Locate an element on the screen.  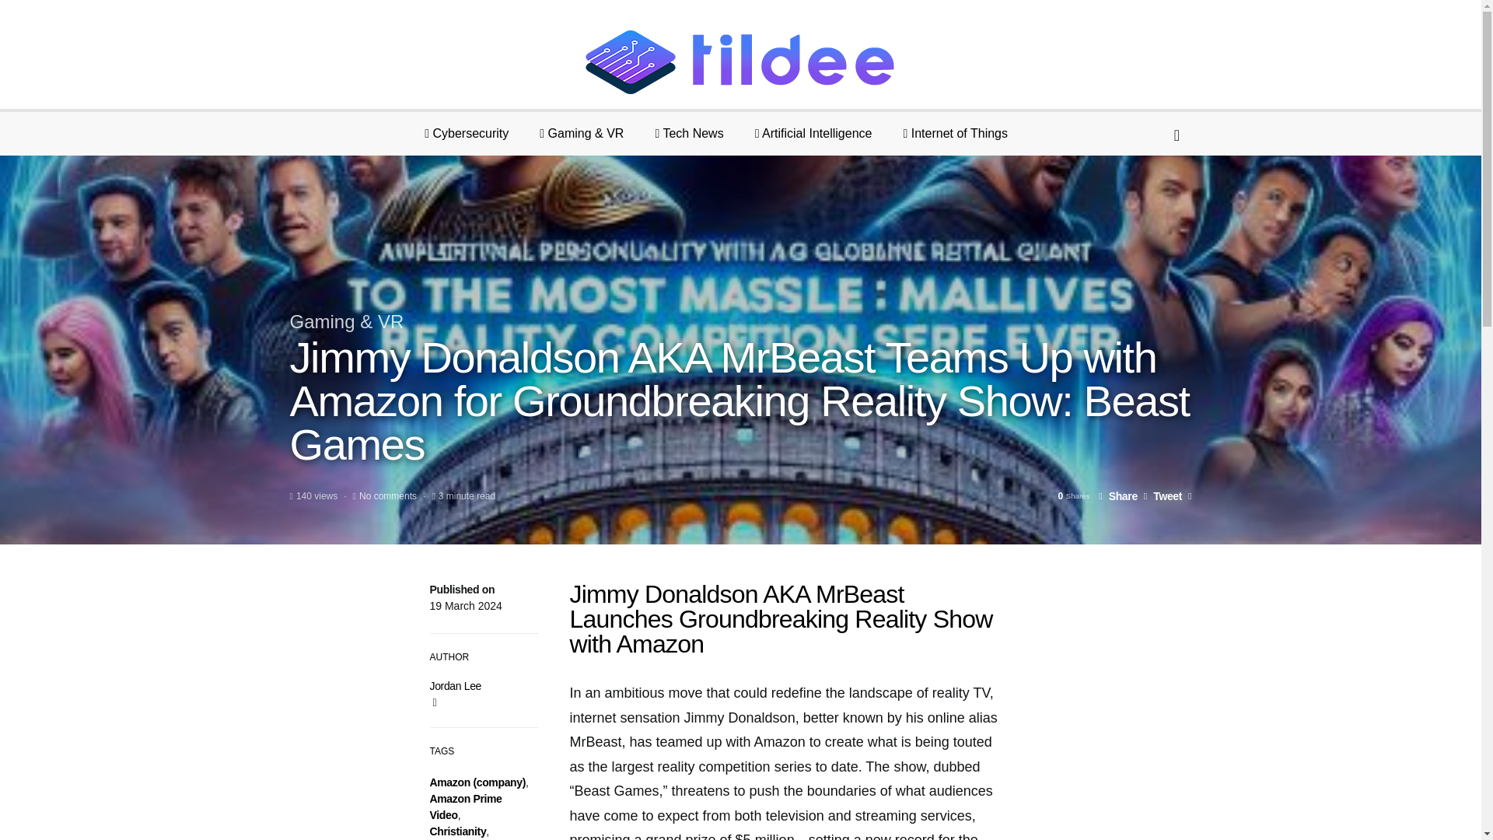
Share is located at coordinates (1118, 495).